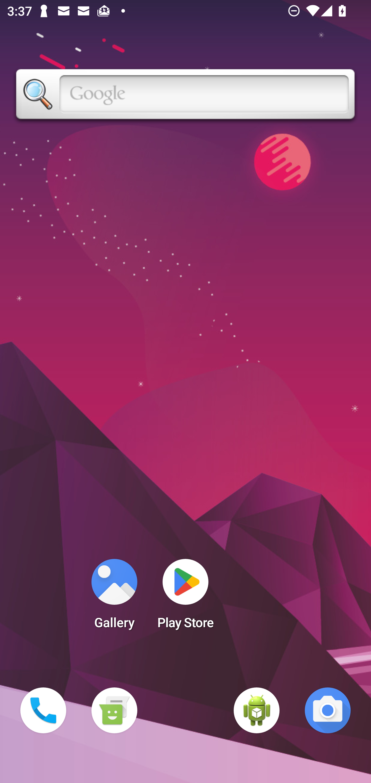  What do you see at coordinates (114, 710) in the screenshot?
I see `Messaging` at bounding box center [114, 710].